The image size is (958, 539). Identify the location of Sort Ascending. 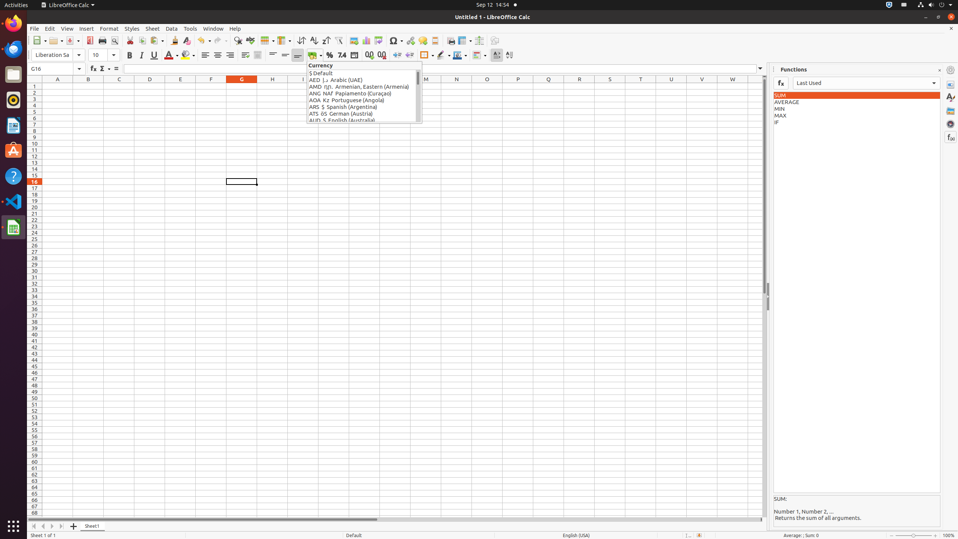
(314, 40).